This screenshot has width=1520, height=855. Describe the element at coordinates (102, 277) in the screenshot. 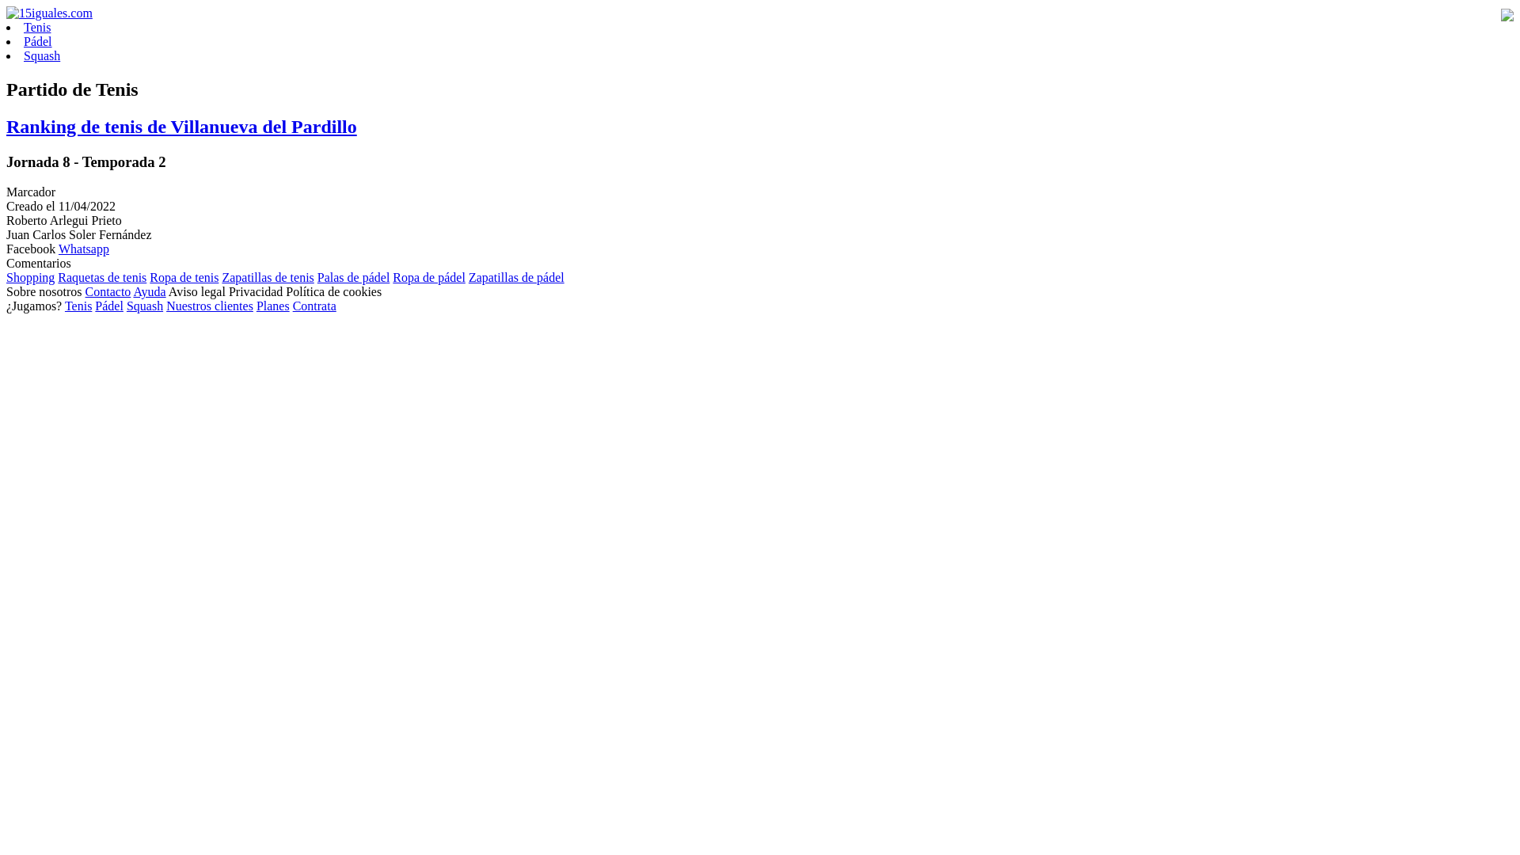

I see `Raquetas de tenis` at that location.